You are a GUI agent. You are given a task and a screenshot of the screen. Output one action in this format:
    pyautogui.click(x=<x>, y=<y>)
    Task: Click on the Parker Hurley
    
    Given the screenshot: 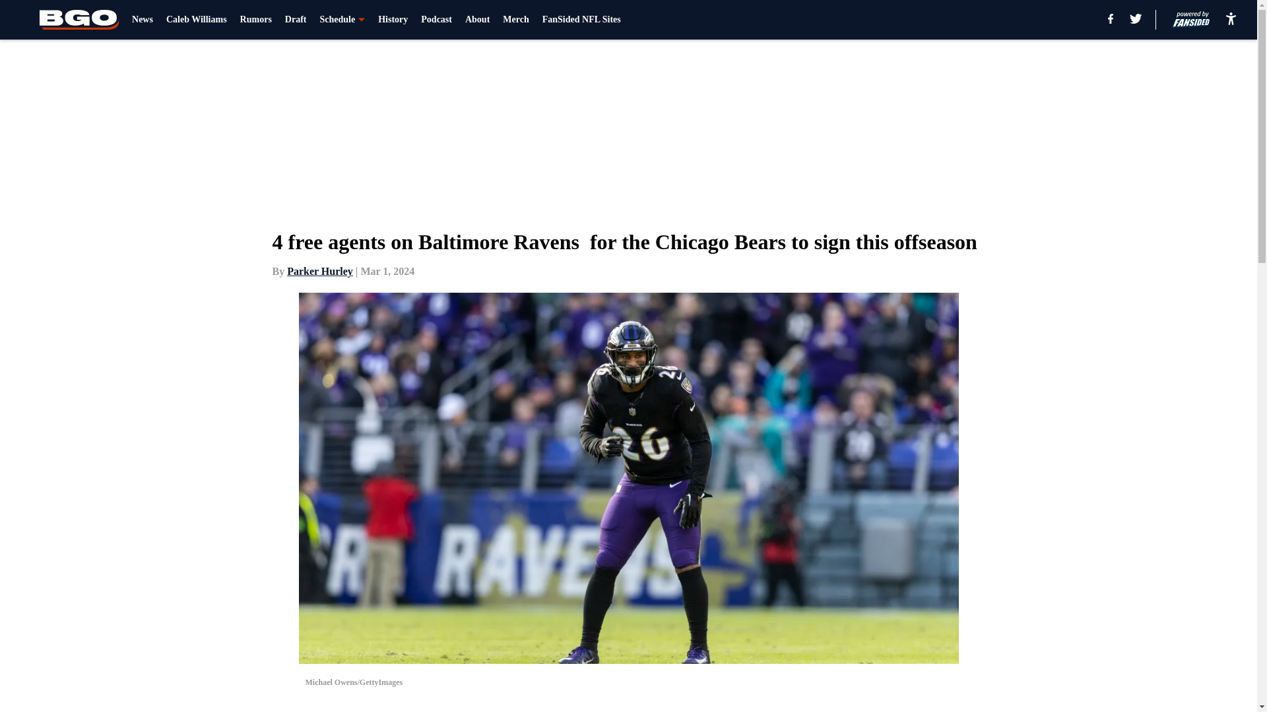 What is the action you would take?
    pyautogui.click(x=320, y=271)
    